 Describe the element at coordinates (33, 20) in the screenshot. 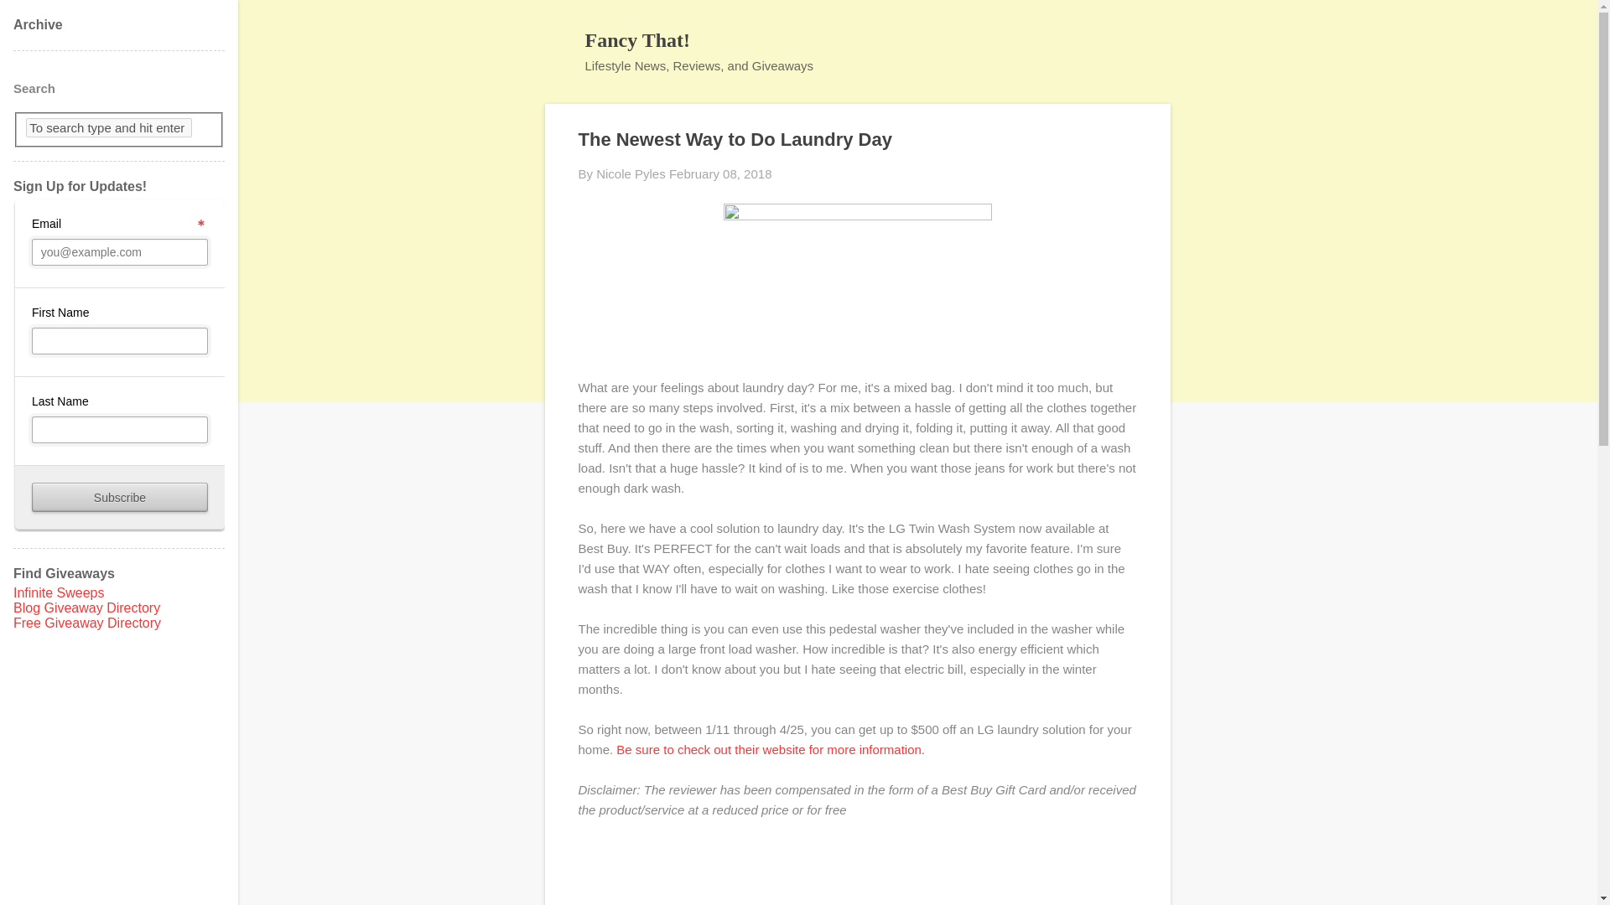

I see `Search` at that location.